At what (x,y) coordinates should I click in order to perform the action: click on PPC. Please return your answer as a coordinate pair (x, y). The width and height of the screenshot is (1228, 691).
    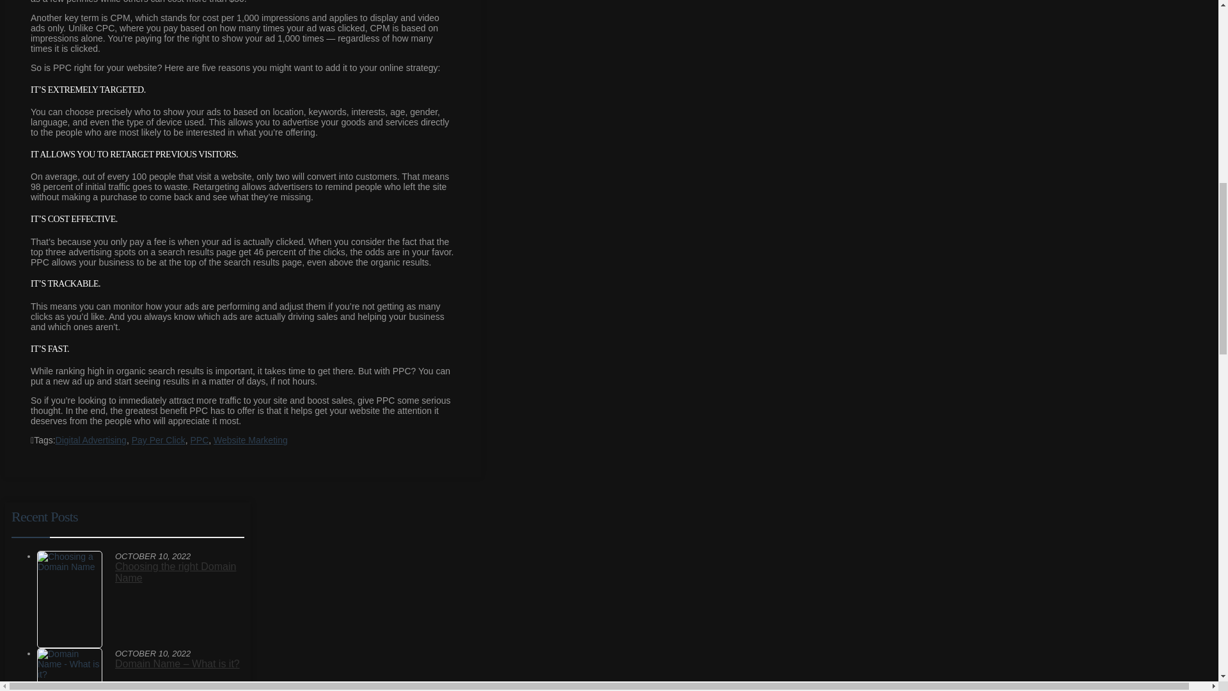
    Looking at the image, I should click on (200, 440).